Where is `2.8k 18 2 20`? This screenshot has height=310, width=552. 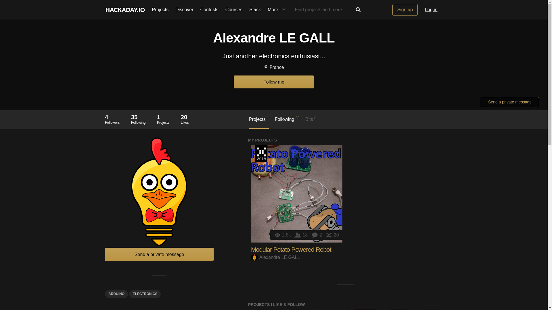 2.8k 18 2 20 is located at coordinates (259, 122).